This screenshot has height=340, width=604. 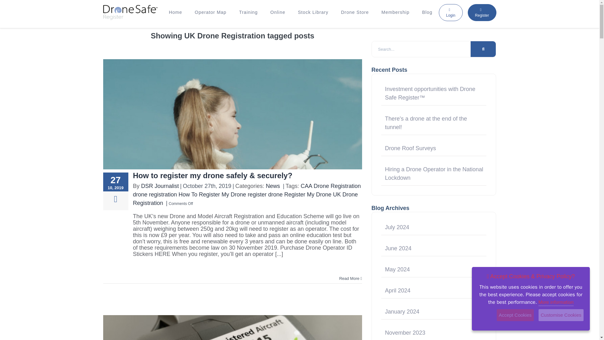 I want to click on Online, so click(x=278, y=12).